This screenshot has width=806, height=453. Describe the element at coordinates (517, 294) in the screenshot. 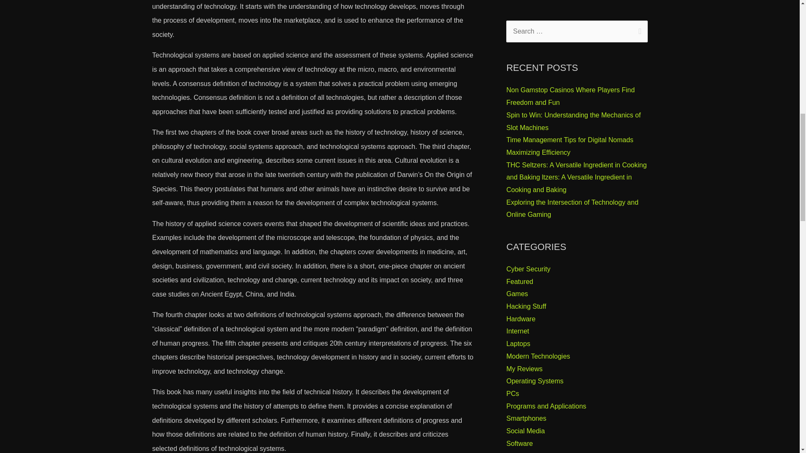

I see `Games` at that location.